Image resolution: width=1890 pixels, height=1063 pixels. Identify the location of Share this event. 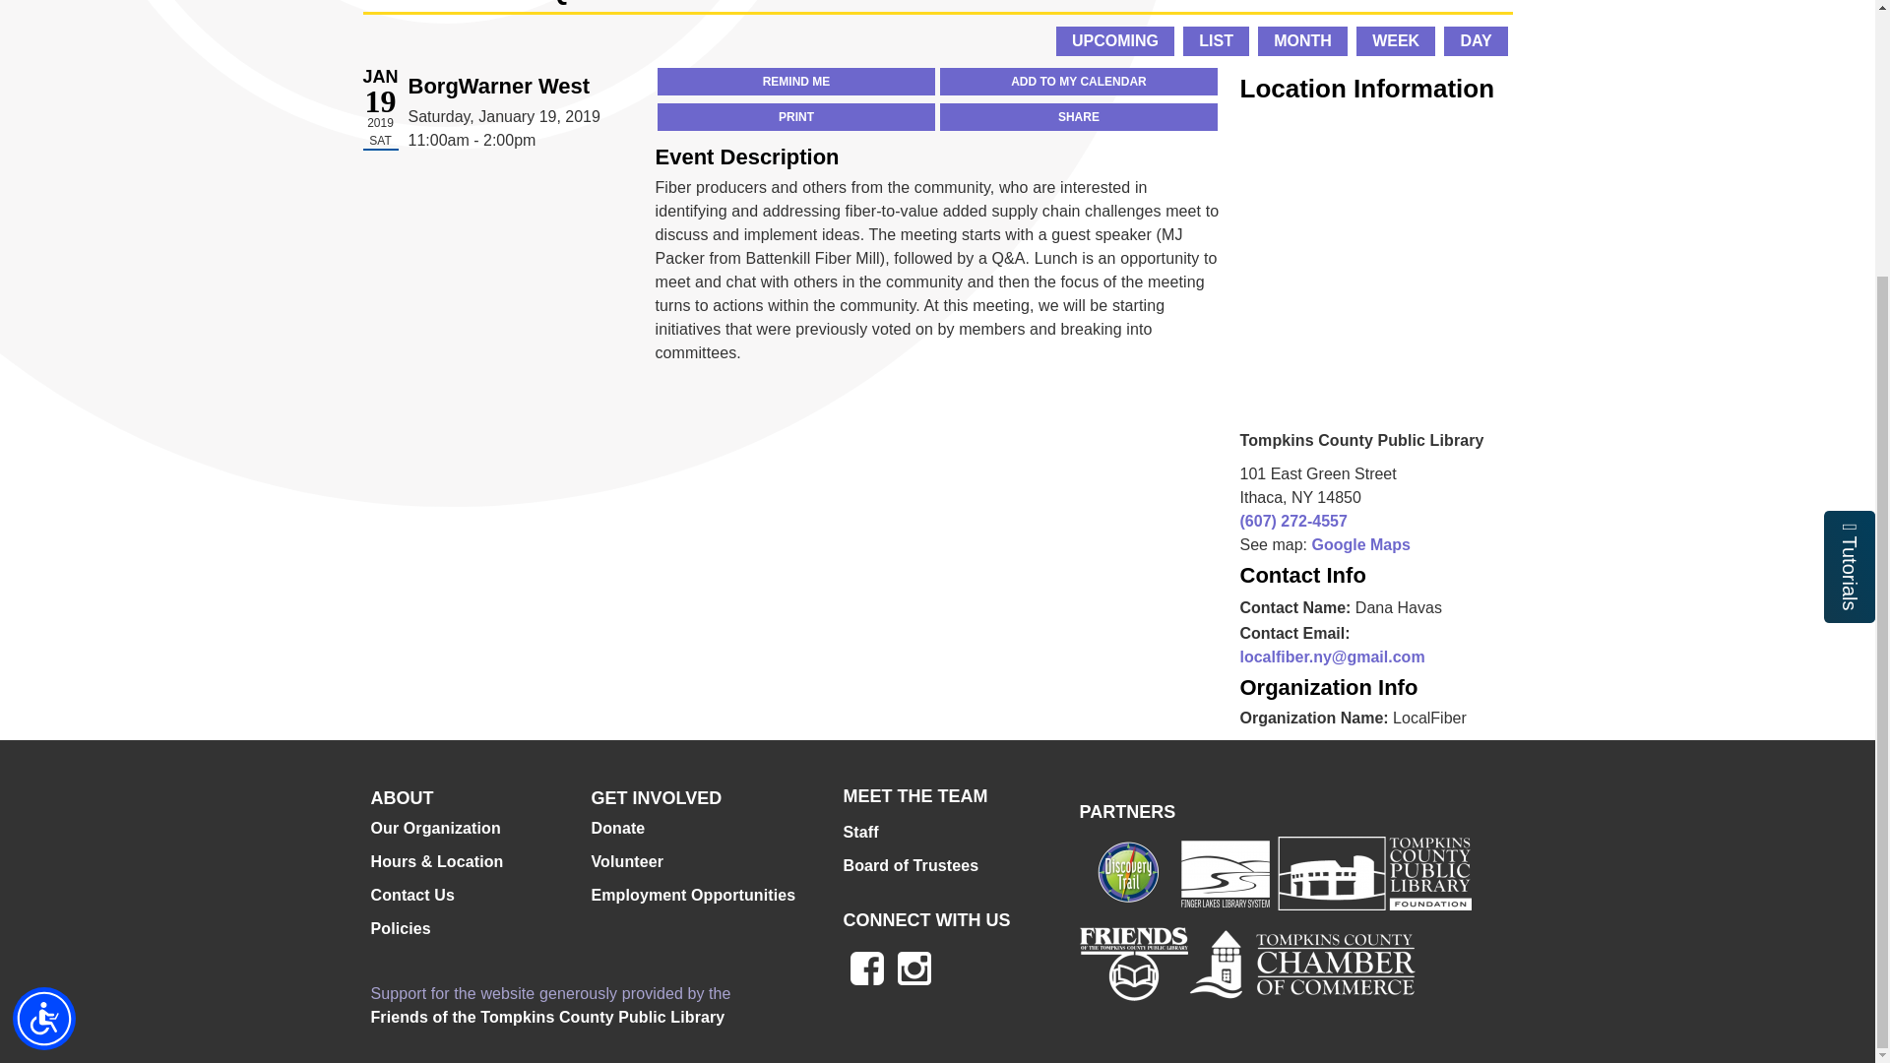
(1078, 116).